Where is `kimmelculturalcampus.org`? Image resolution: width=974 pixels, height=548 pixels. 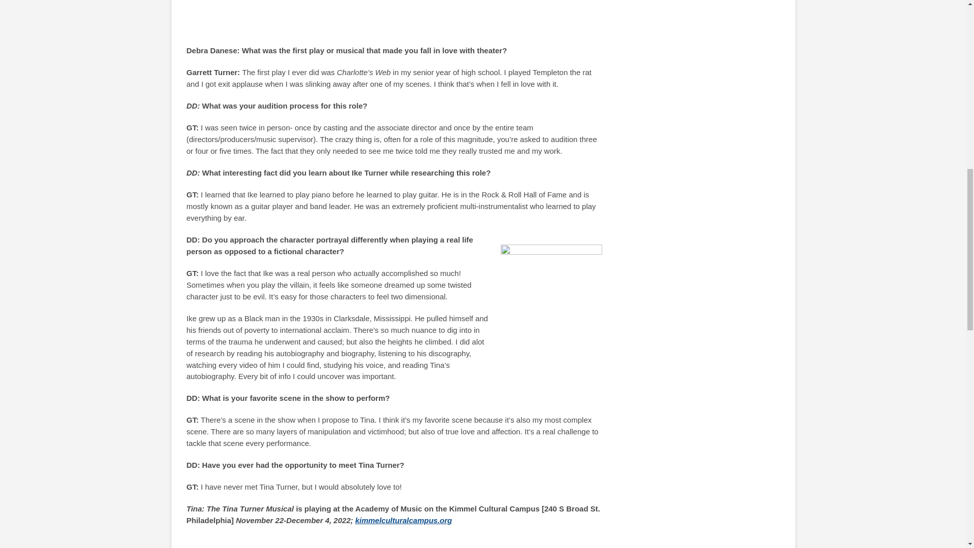
kimmelculturalcampus.org is located at coordinates (403, 520).